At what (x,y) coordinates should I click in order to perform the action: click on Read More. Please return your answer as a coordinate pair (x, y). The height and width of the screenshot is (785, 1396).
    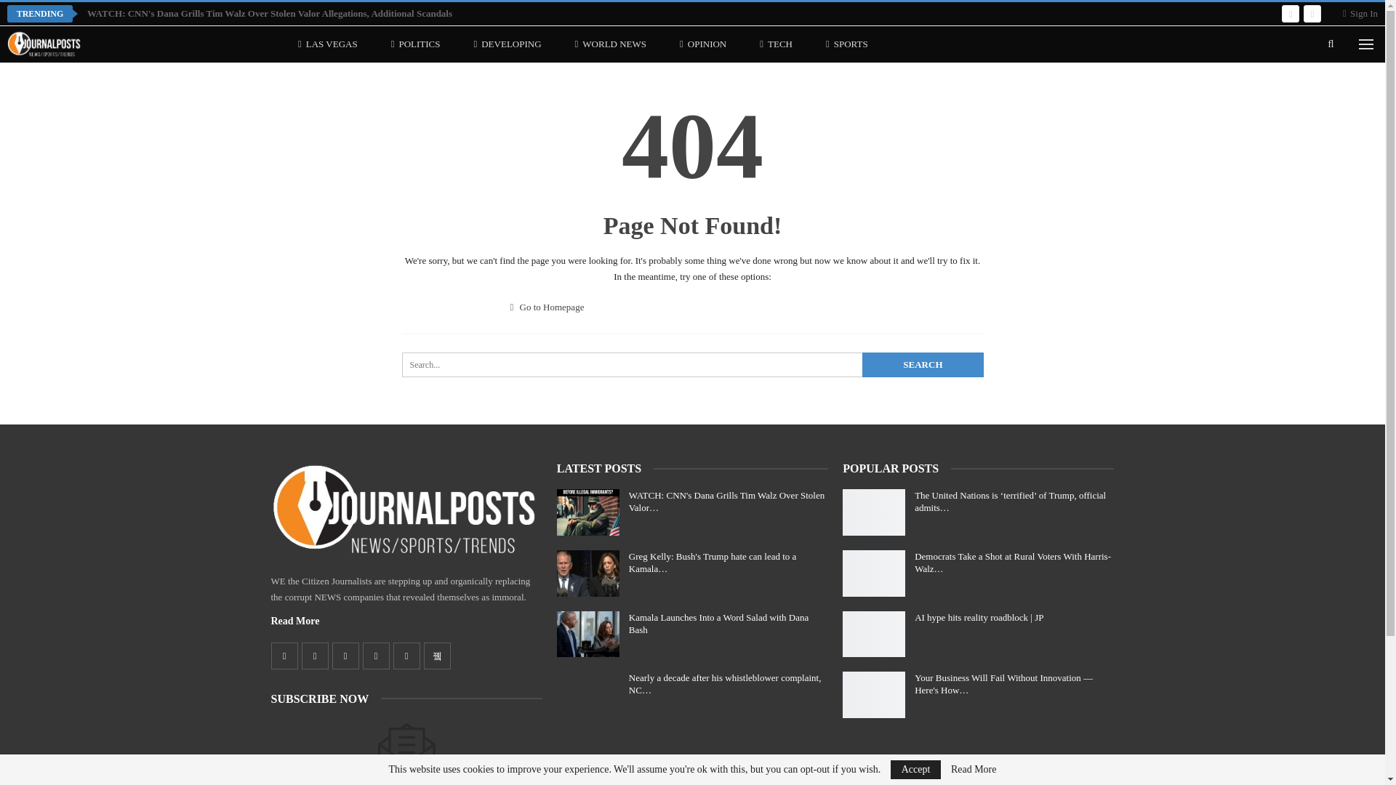
    Looking at the image, I should click on (295, 621).